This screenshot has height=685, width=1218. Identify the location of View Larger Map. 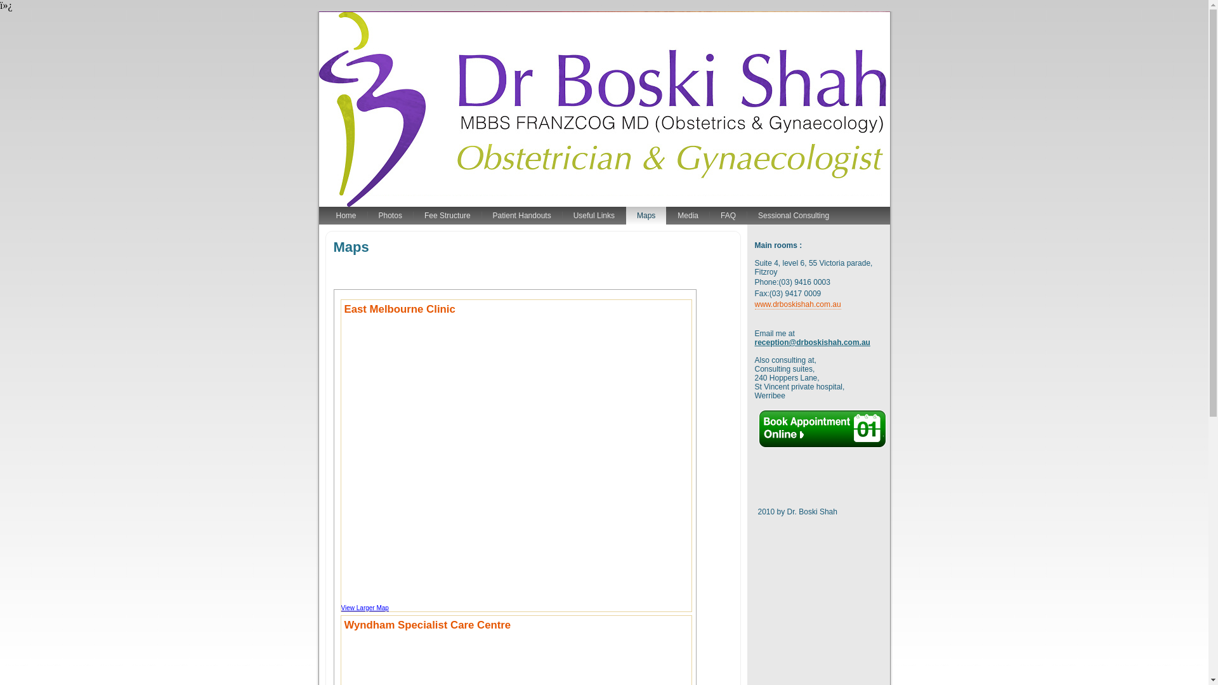
(365, 608).